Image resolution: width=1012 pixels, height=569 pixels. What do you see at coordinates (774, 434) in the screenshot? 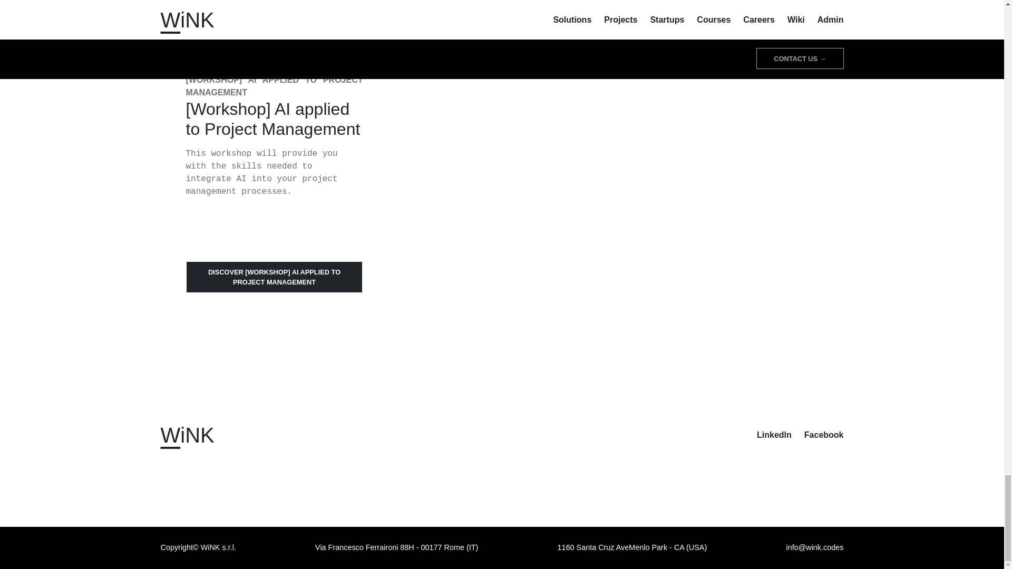
I see `Linkedln` at bounding box center [774, 434].